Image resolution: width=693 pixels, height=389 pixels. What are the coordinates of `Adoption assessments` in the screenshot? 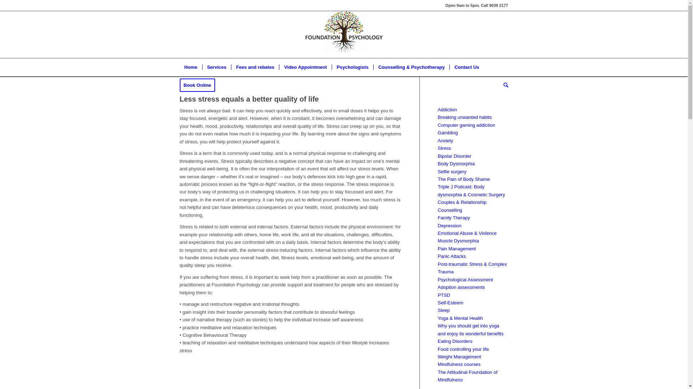 It's located at (461, 287).